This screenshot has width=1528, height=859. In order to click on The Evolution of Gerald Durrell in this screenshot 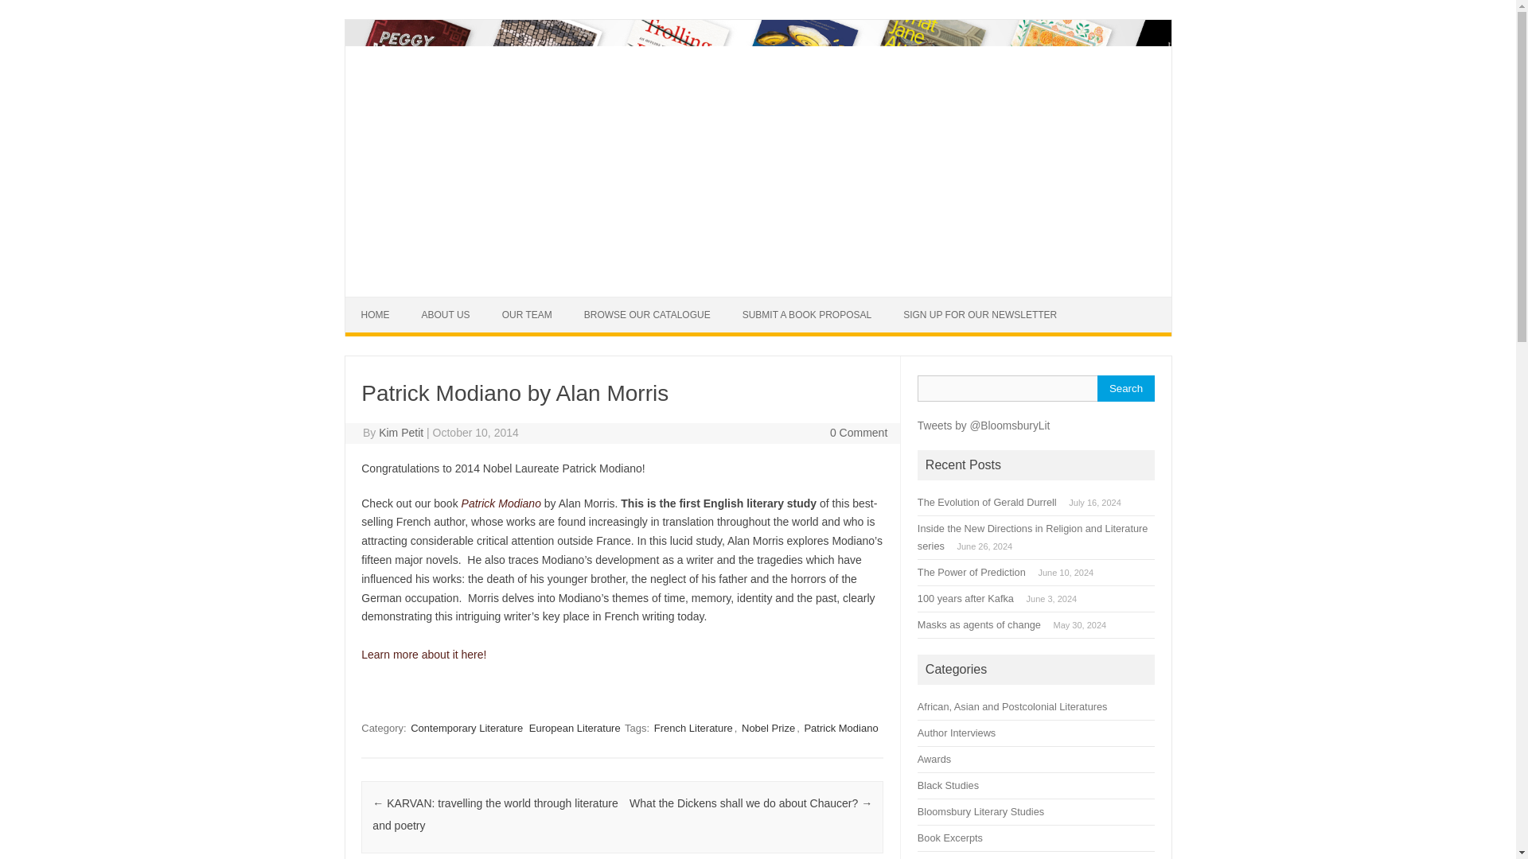, I will do `click(987, 503)`.